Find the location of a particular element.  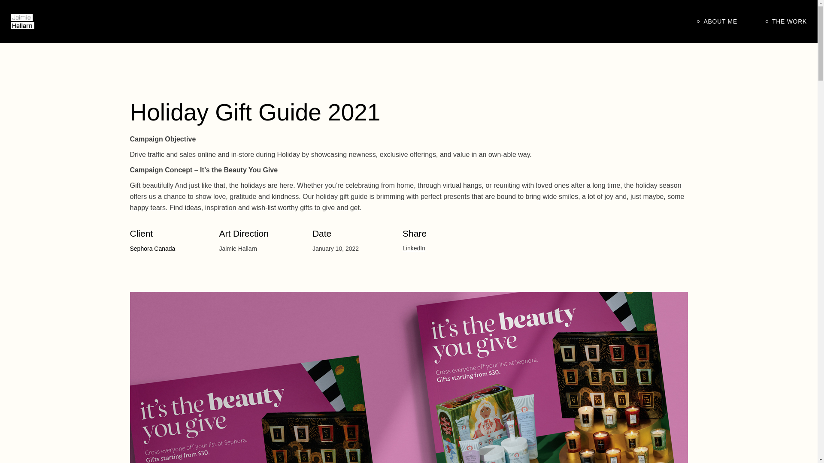

LinkedIn is located at coordinates (414, 248).